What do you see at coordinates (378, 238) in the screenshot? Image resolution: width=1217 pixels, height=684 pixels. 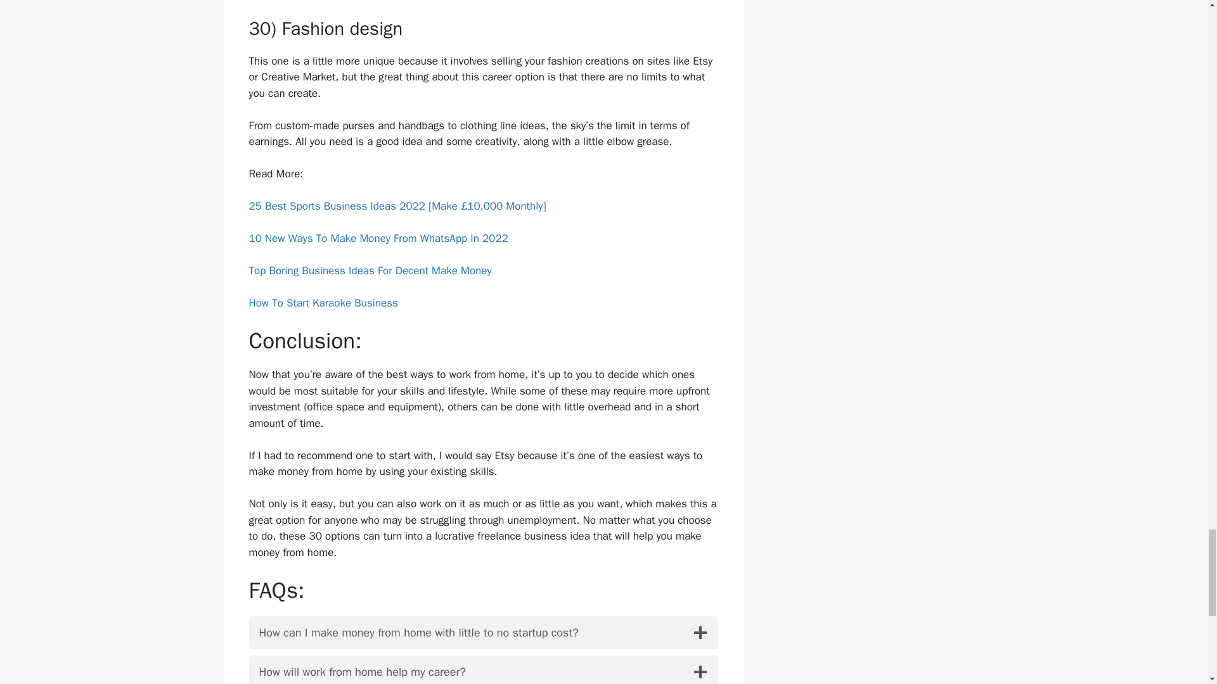 I see `10 New Ways To Make Money From WhatsApp In 2022` at bounding box center [378, 238].